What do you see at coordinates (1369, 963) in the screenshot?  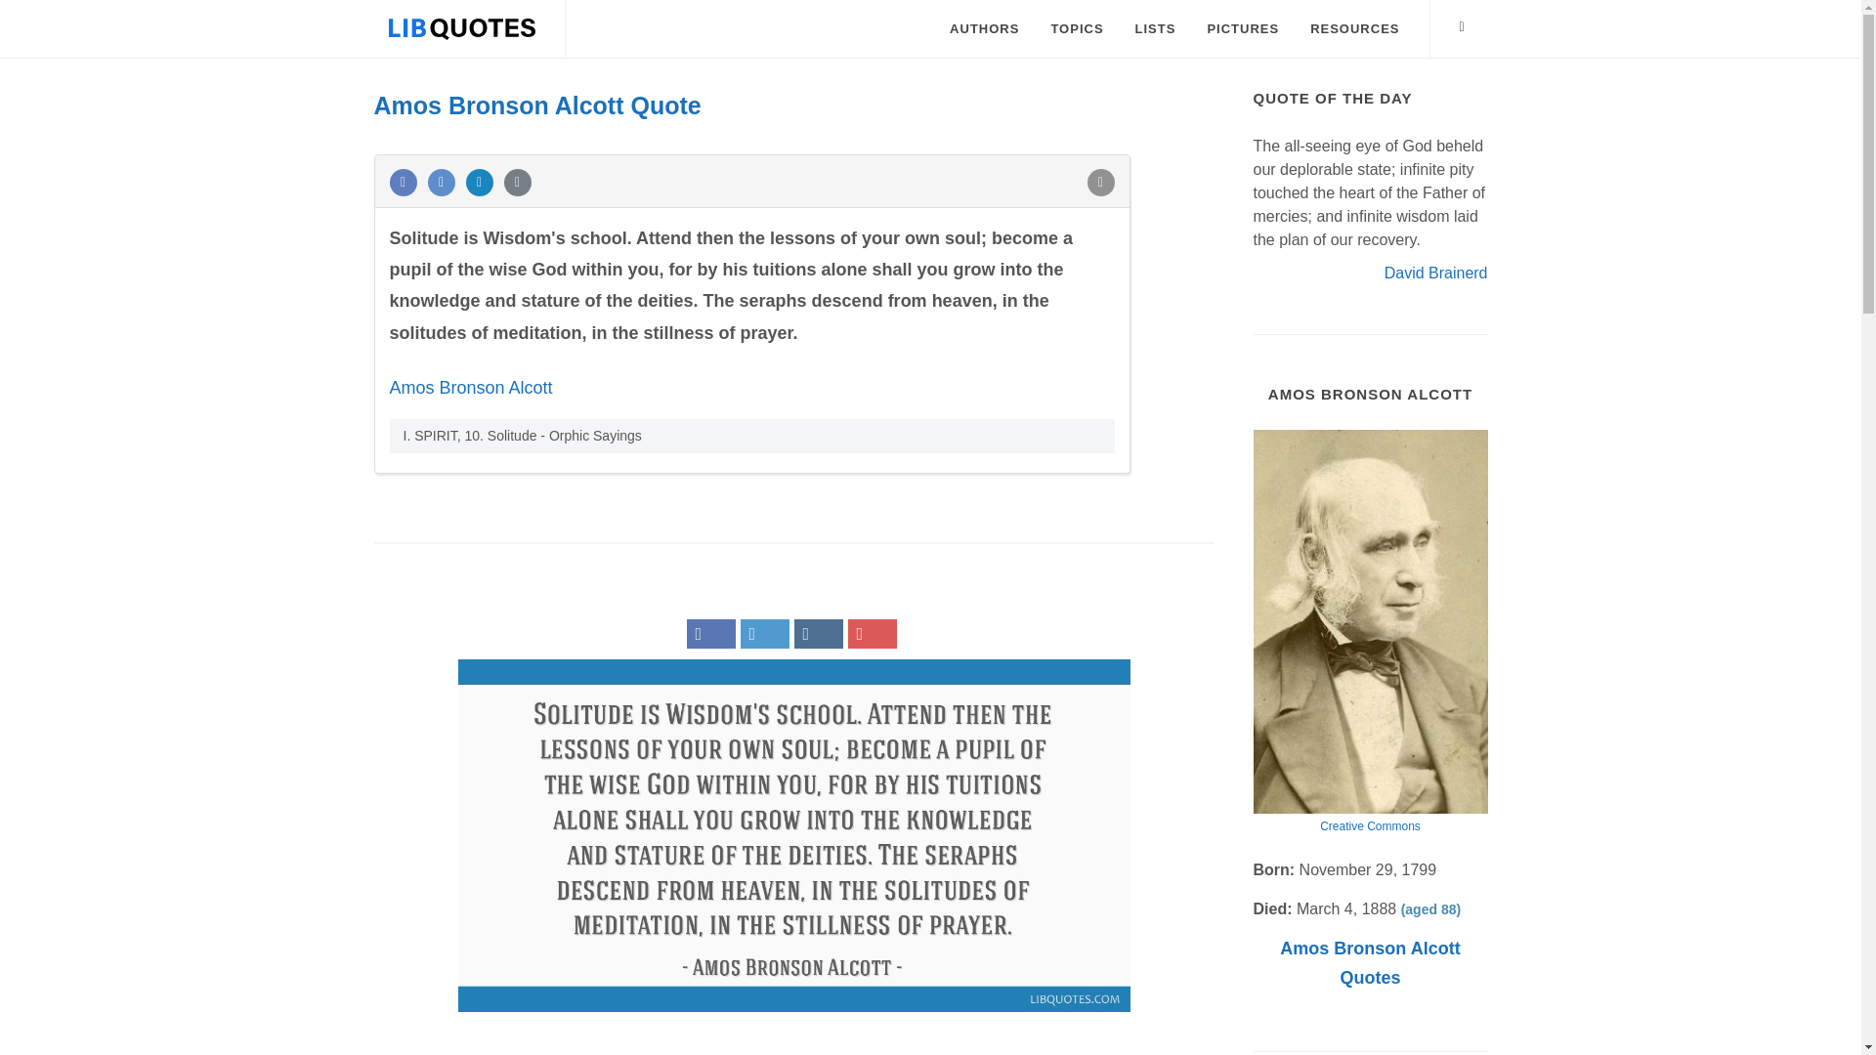 I see `Amos Bronson Alcott Quotes` at bounding box center [1369, 963].